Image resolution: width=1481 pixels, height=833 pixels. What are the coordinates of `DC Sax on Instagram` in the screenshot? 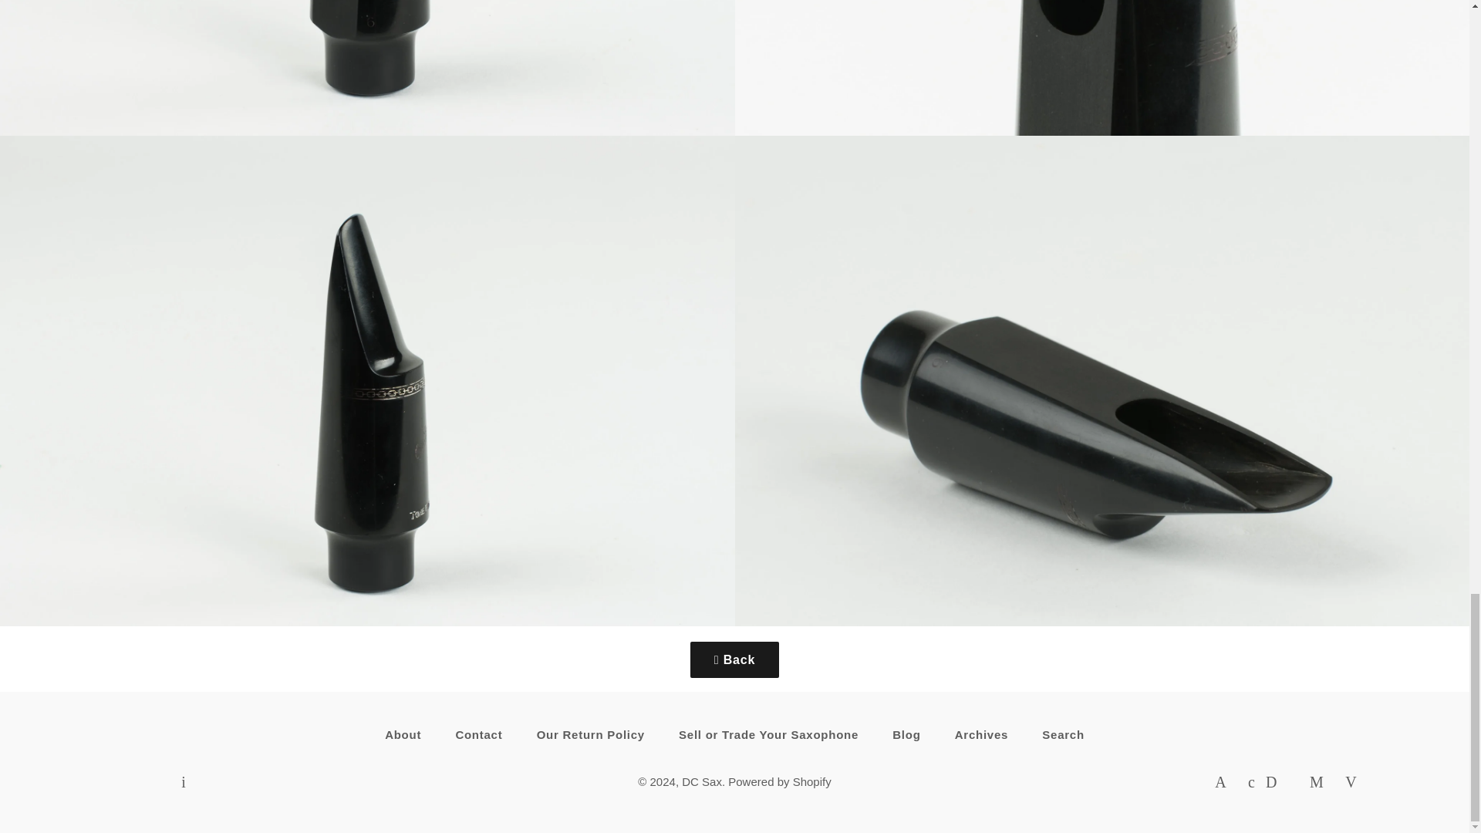 It's located at (184, 782).